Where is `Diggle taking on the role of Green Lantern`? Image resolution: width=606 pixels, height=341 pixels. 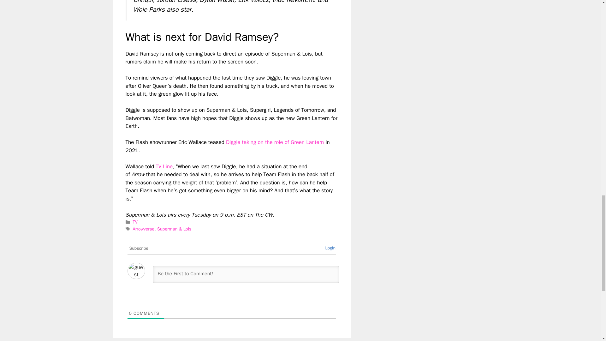
Diggle taking on the role of Green Lantern is located at coordinates (275, 142).